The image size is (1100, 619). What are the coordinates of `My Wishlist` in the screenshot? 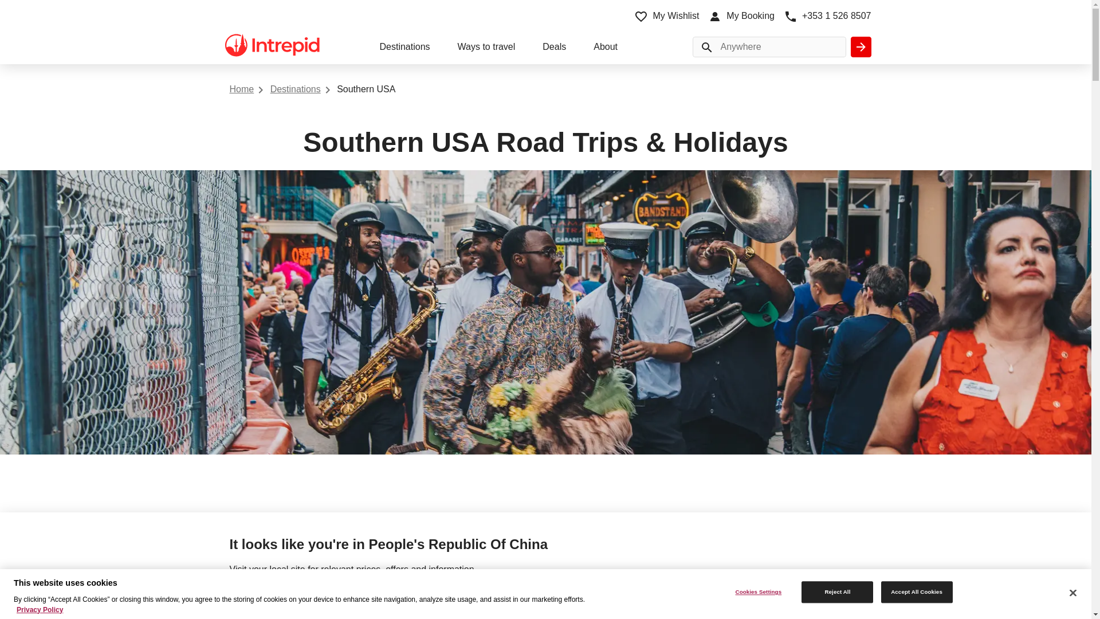 It's located at (666, 16).